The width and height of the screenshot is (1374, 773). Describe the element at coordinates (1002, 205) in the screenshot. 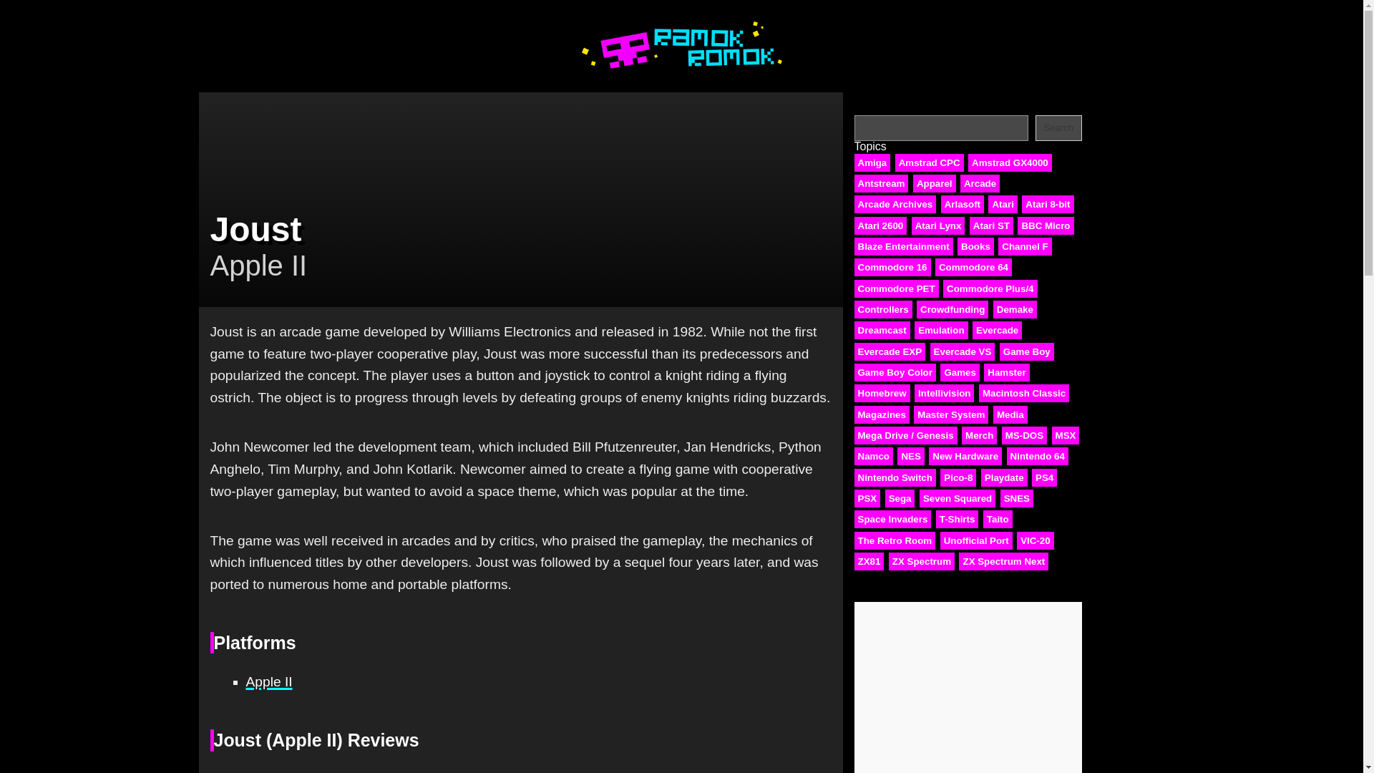

I see `Atari` at that location.